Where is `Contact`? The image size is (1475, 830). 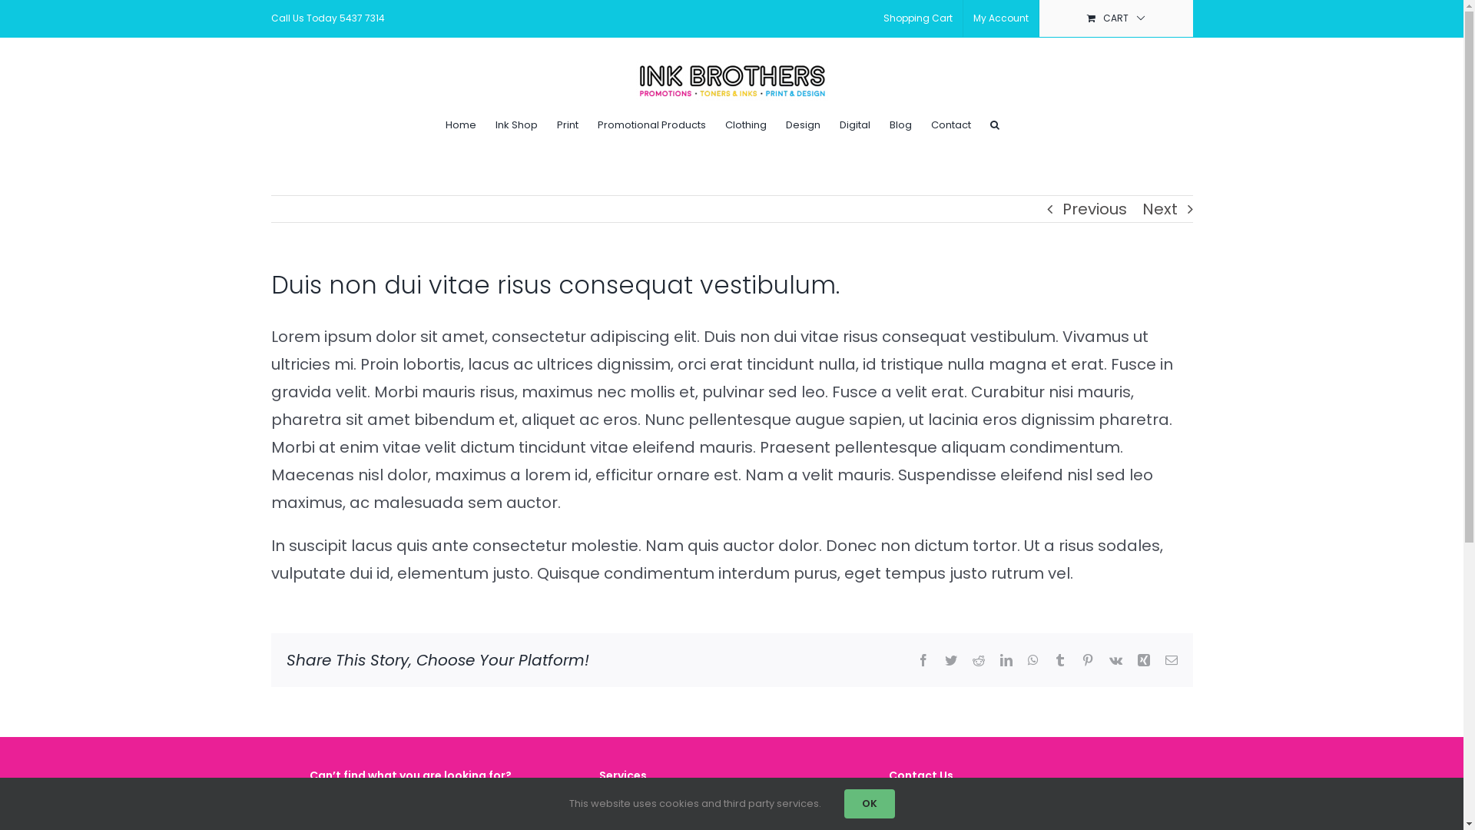 Contact is located at coordinates (951, 124).